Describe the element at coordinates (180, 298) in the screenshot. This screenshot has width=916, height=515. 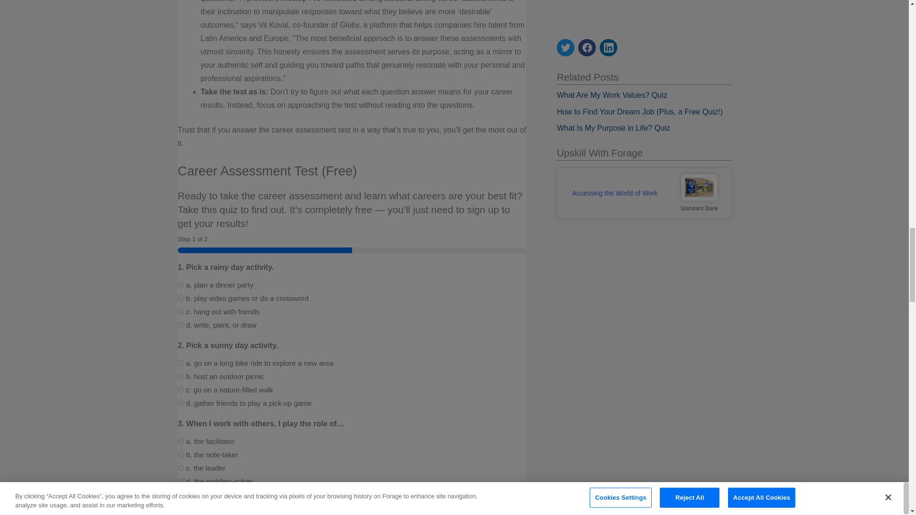
I see `b` at that location.